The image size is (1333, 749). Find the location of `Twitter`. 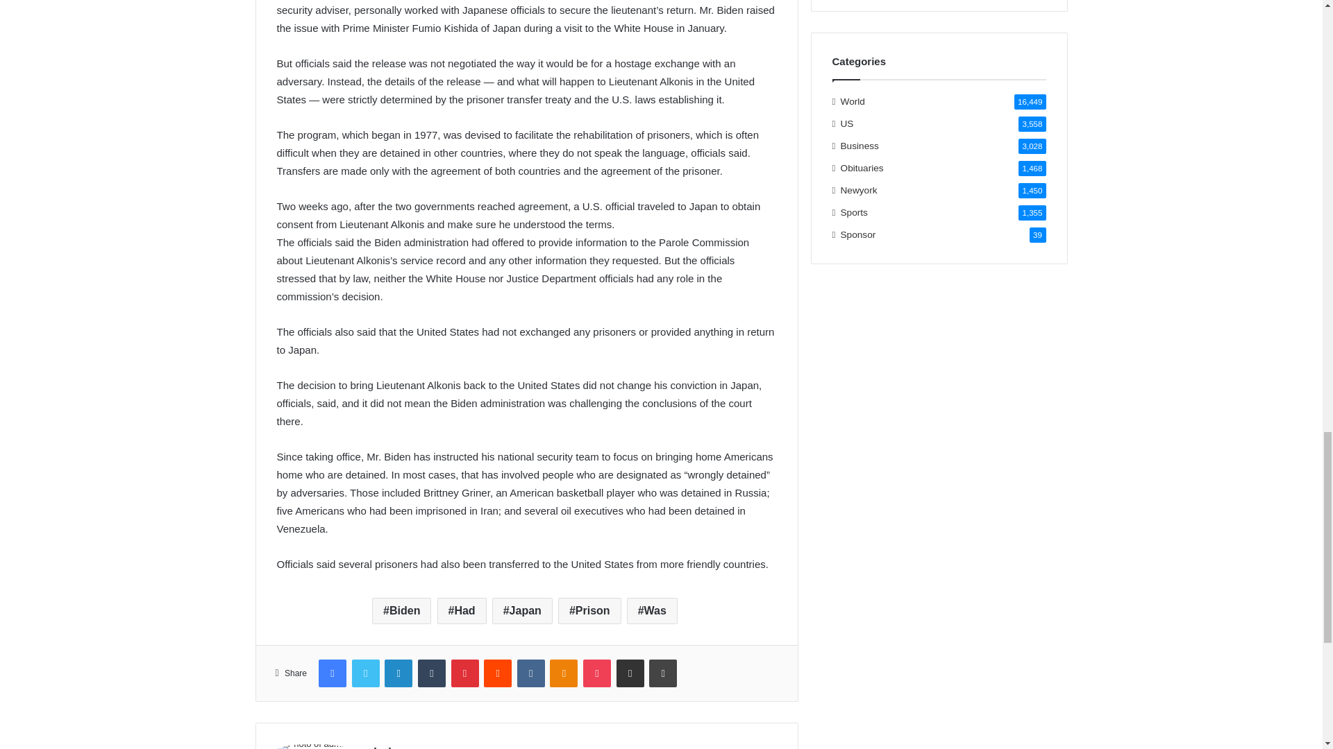

Twitter is located at coordinates (365, 673).